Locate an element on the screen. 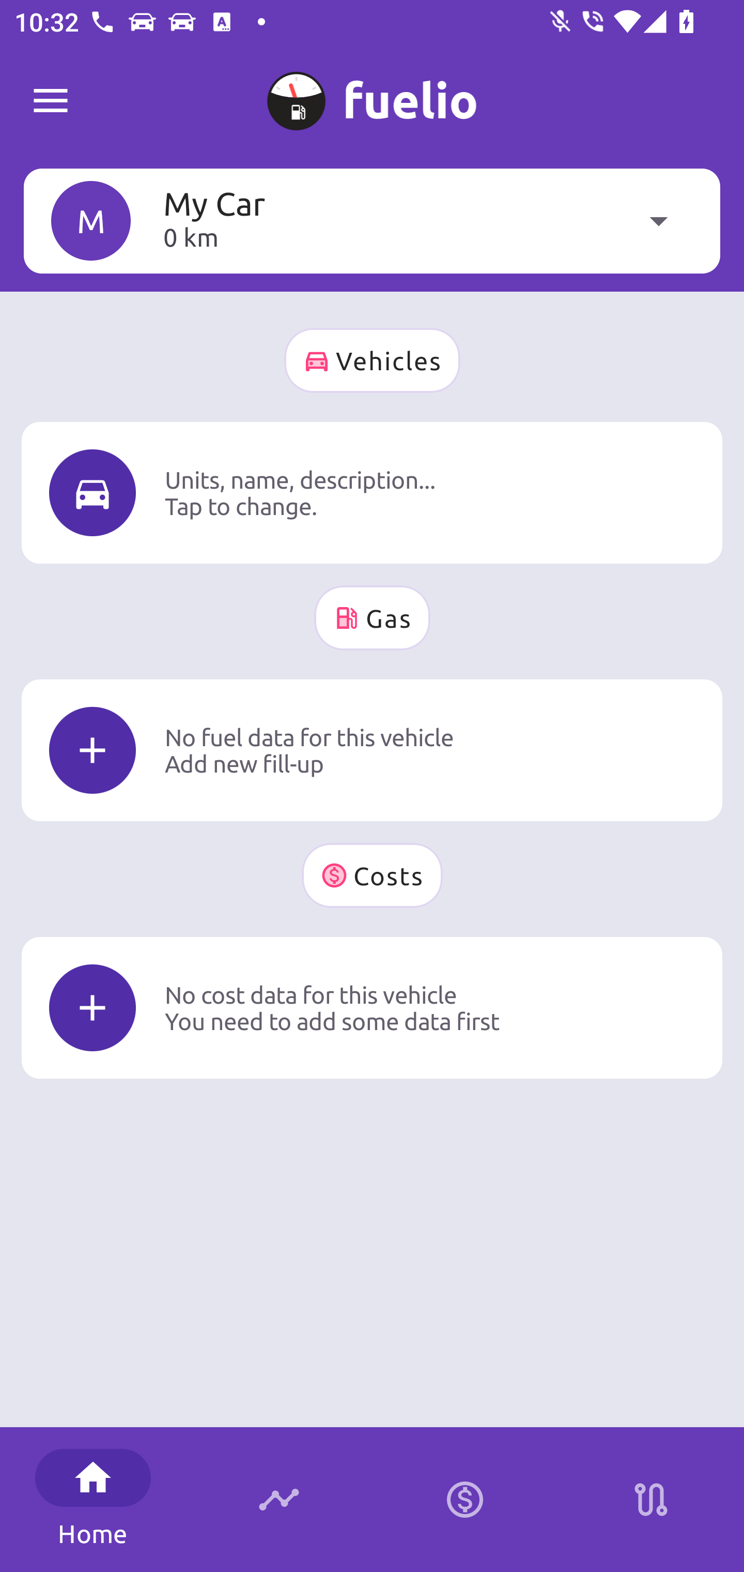 The image size is (744, 1572). Icon No fuel data for this vehicle
Add new fill-up is located at coordinates (372, 750).